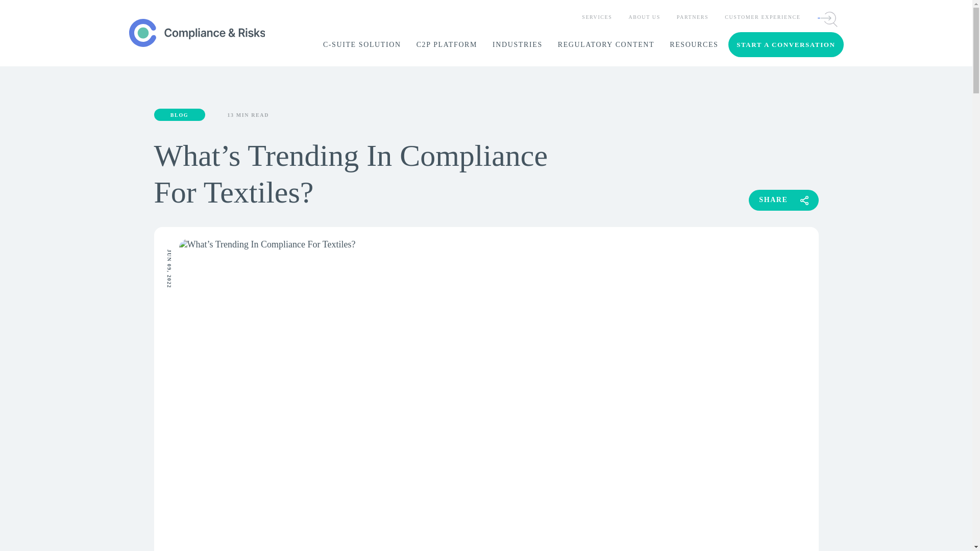 The height and width of the screenshot is (551, 980). What do you see at coordinates (362, 45) in the screenshot?
I see `C-SUITE SOLUTION` at bounding box center [362, 45].